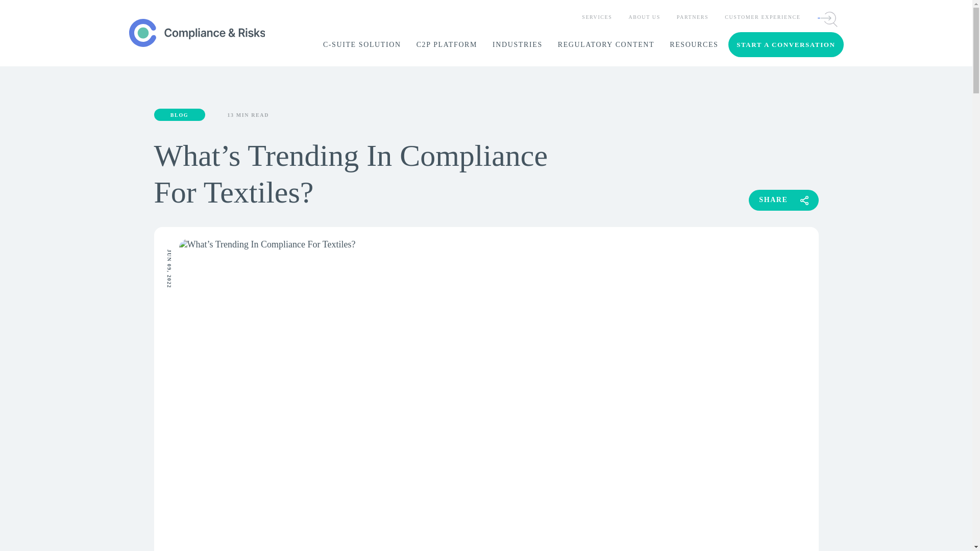 The height and width of the screenshot is (551, 980). What do you see at coordinates (362, 45) in the screenshot?
I see `C-SUITE SOLUTION` at bounding box center [362, 45].